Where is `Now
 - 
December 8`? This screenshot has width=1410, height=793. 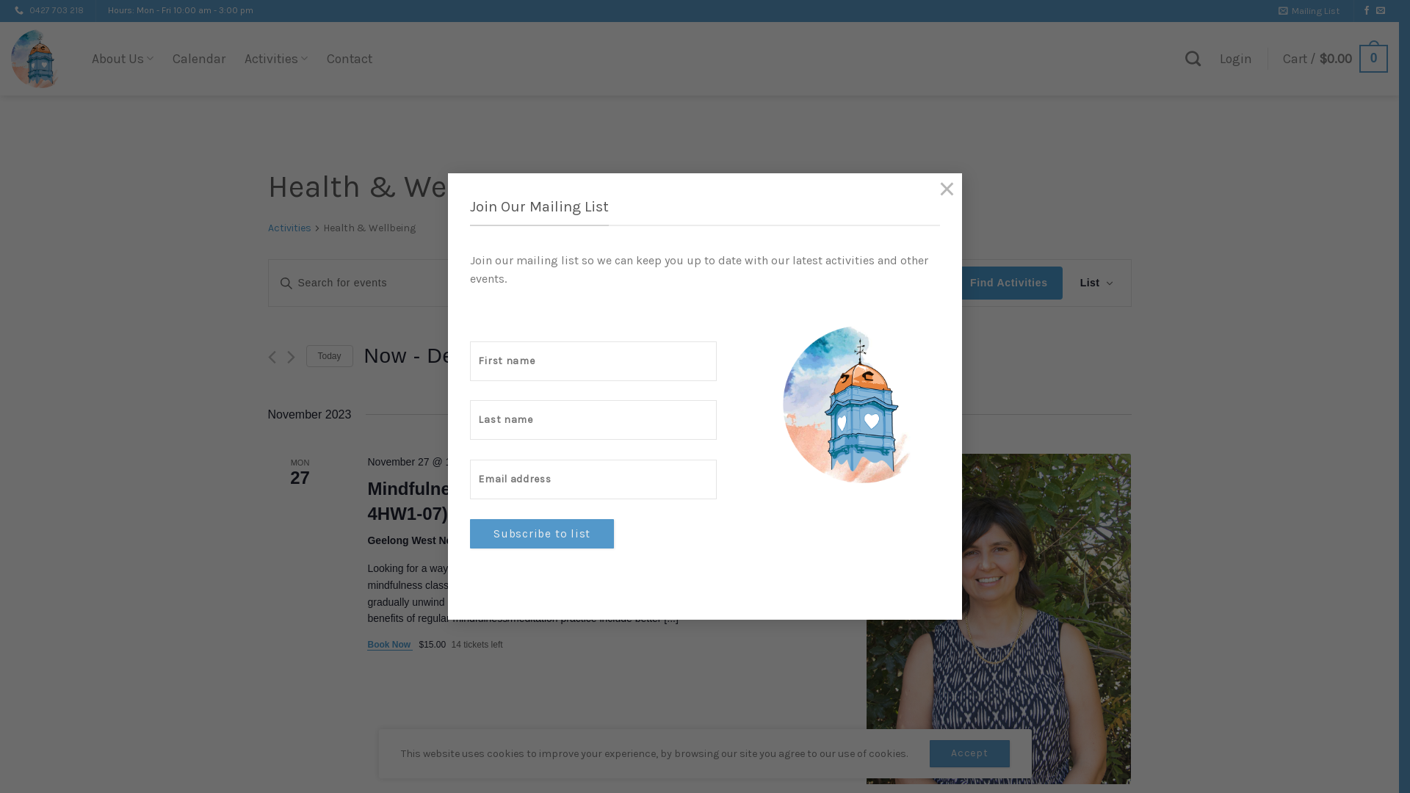
Now
 - 
December 8 is located at coordinates (462, 356).